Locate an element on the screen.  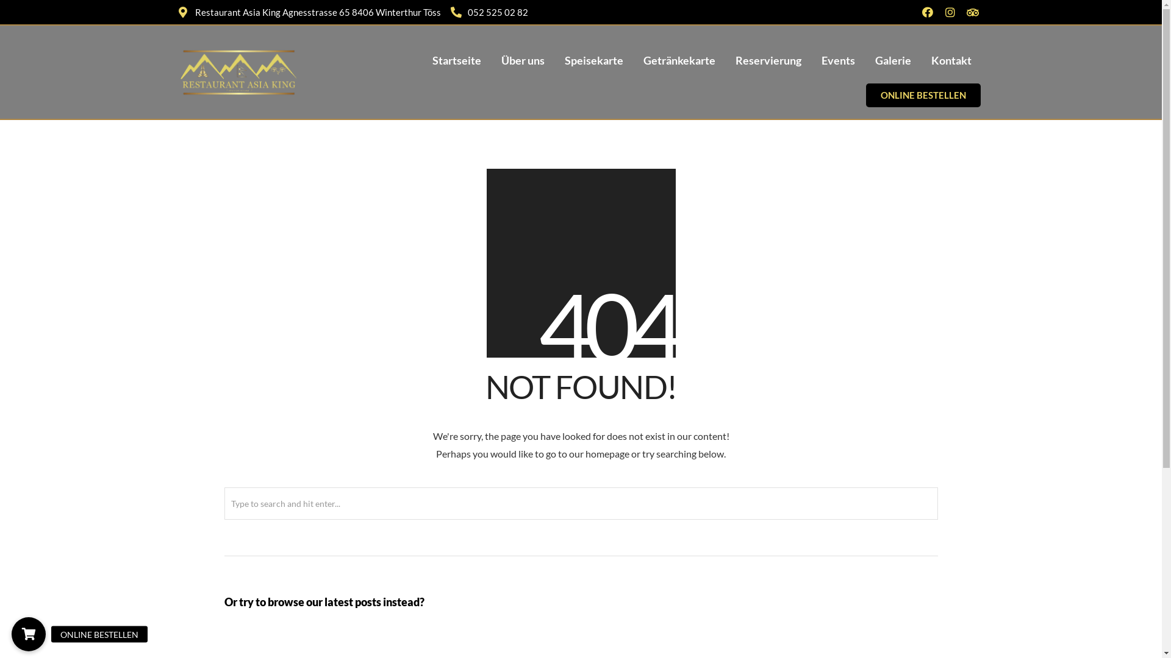
Speisekarte is located at coordinates (594, 60).